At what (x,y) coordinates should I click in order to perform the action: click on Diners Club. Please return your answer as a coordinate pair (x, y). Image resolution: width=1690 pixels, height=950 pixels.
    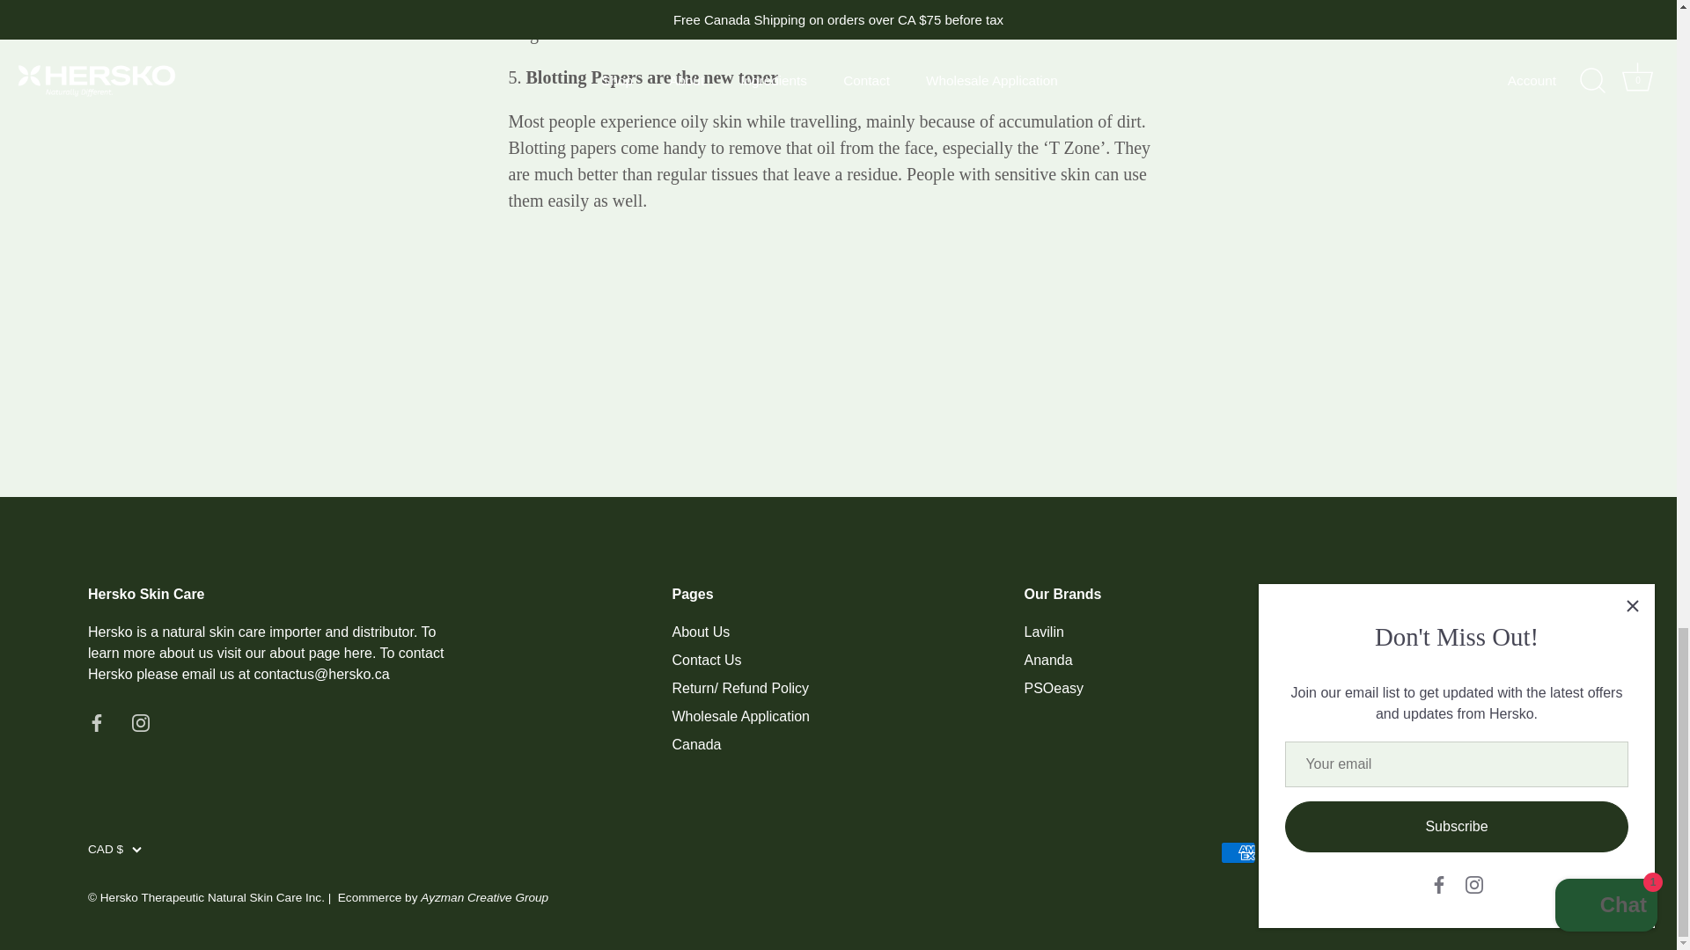
    Looking at the image, I should click on (1320, 851).